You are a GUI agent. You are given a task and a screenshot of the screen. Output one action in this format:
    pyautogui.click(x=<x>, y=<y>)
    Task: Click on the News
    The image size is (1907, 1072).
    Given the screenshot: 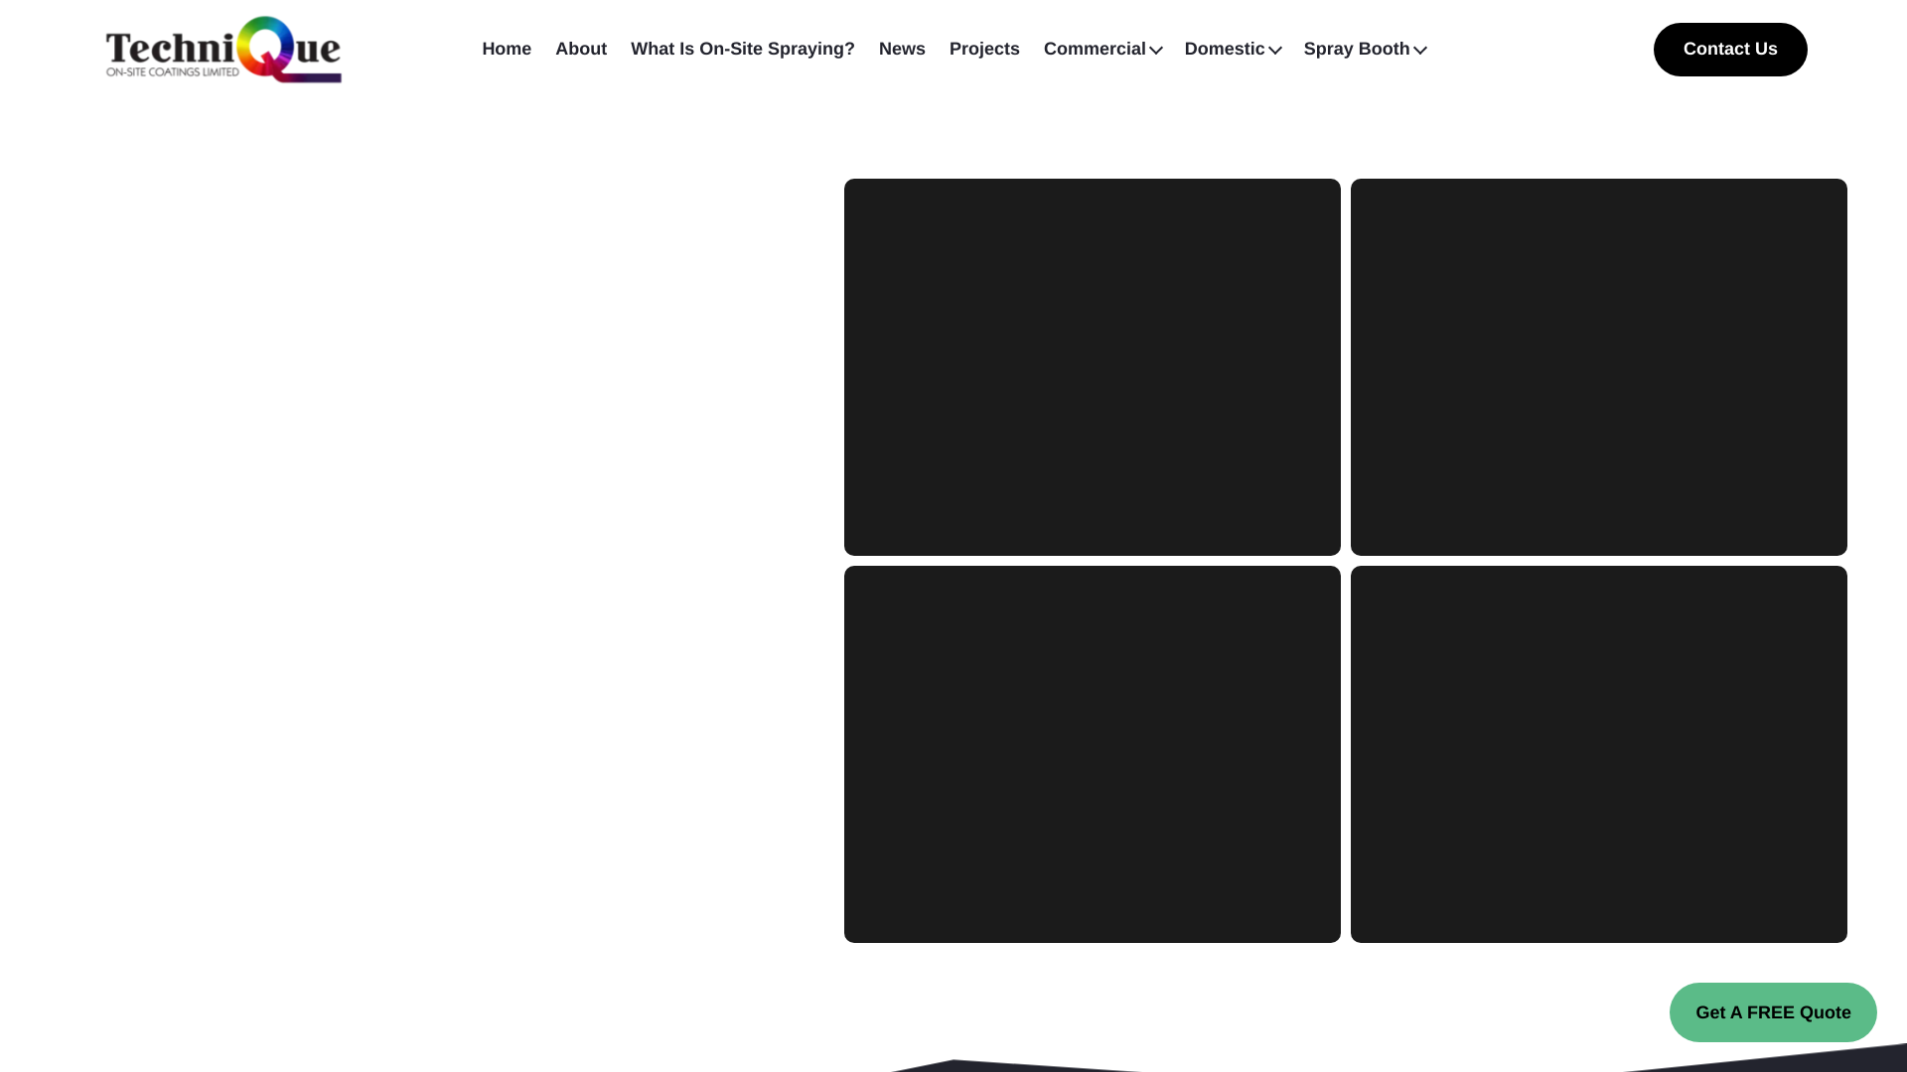 What is the action you would take?
    pyautogui.click(x=902, y=48)
    